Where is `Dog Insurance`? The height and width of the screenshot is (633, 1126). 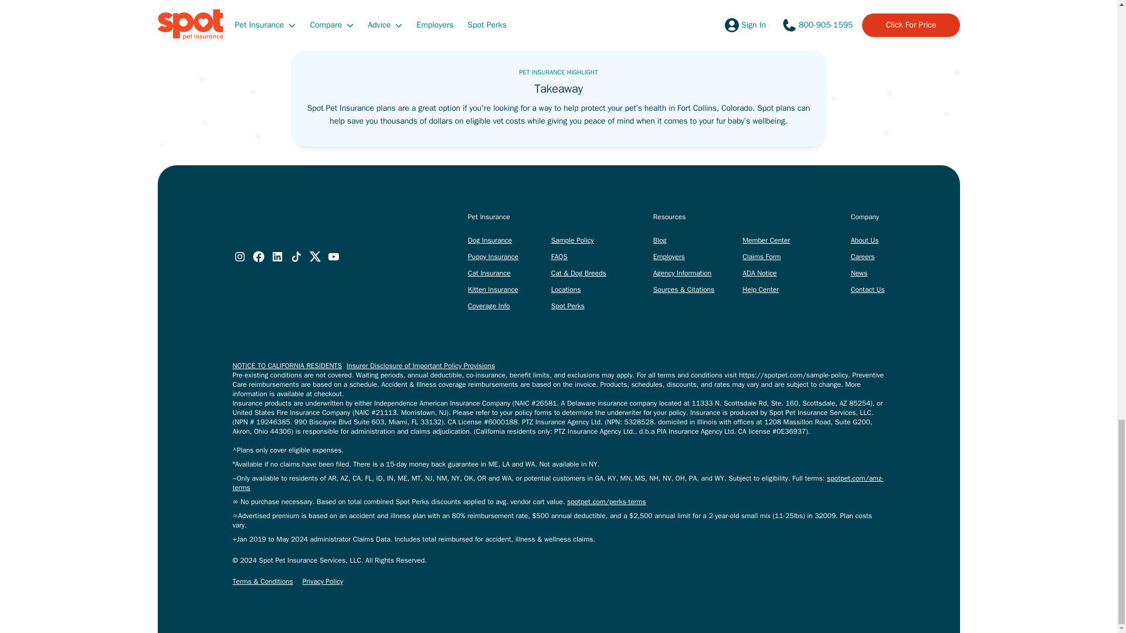
Dog Insurance is located at coordinates (490, 240).